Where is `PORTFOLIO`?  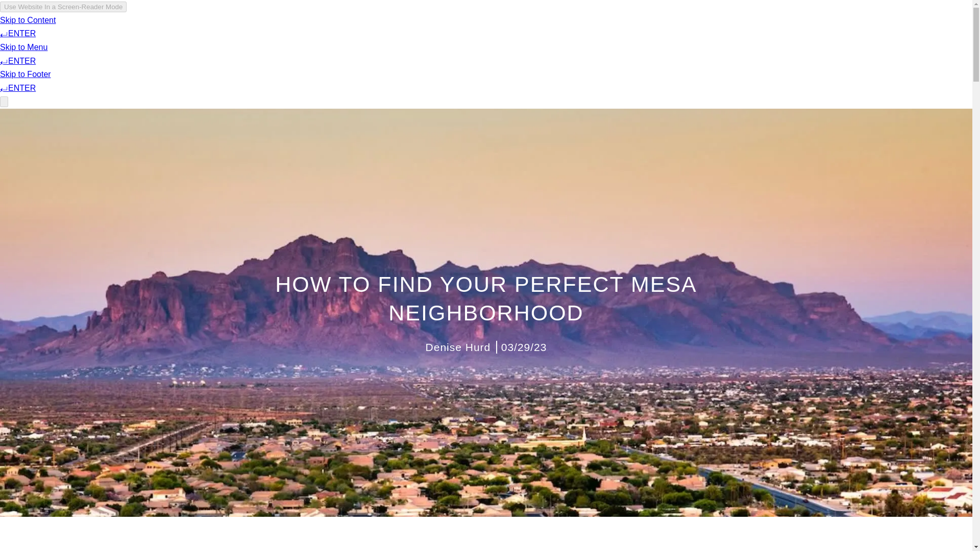 PORTFOLIO is located at coordinates (566, 38).